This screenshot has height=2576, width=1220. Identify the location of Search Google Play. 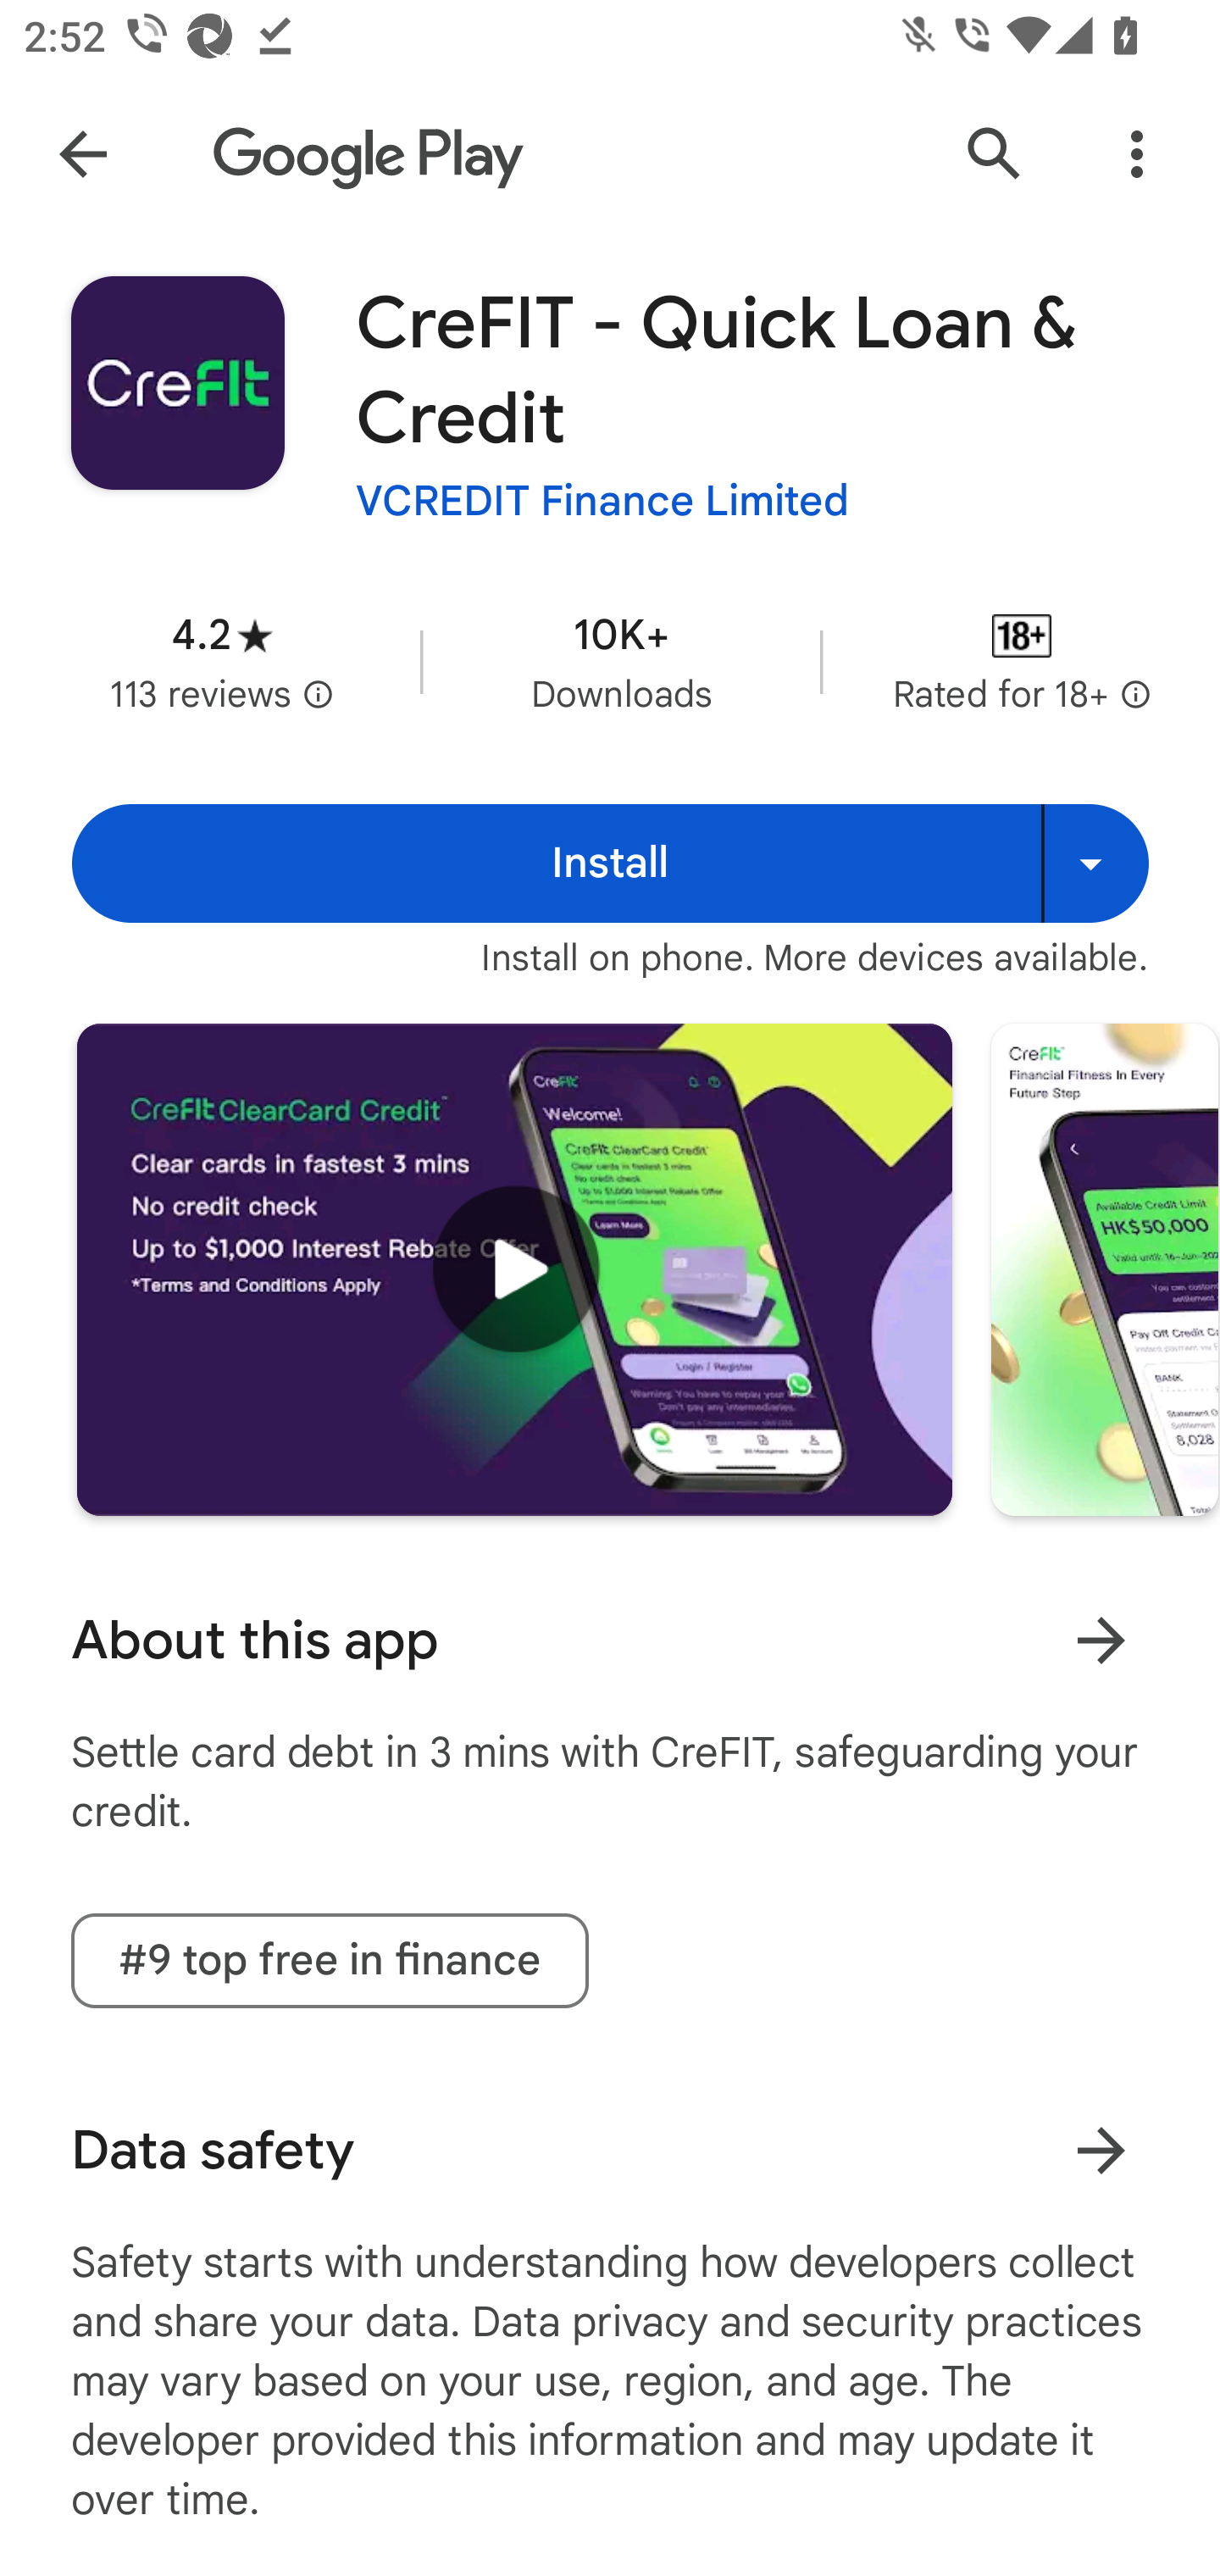
(995, 154).